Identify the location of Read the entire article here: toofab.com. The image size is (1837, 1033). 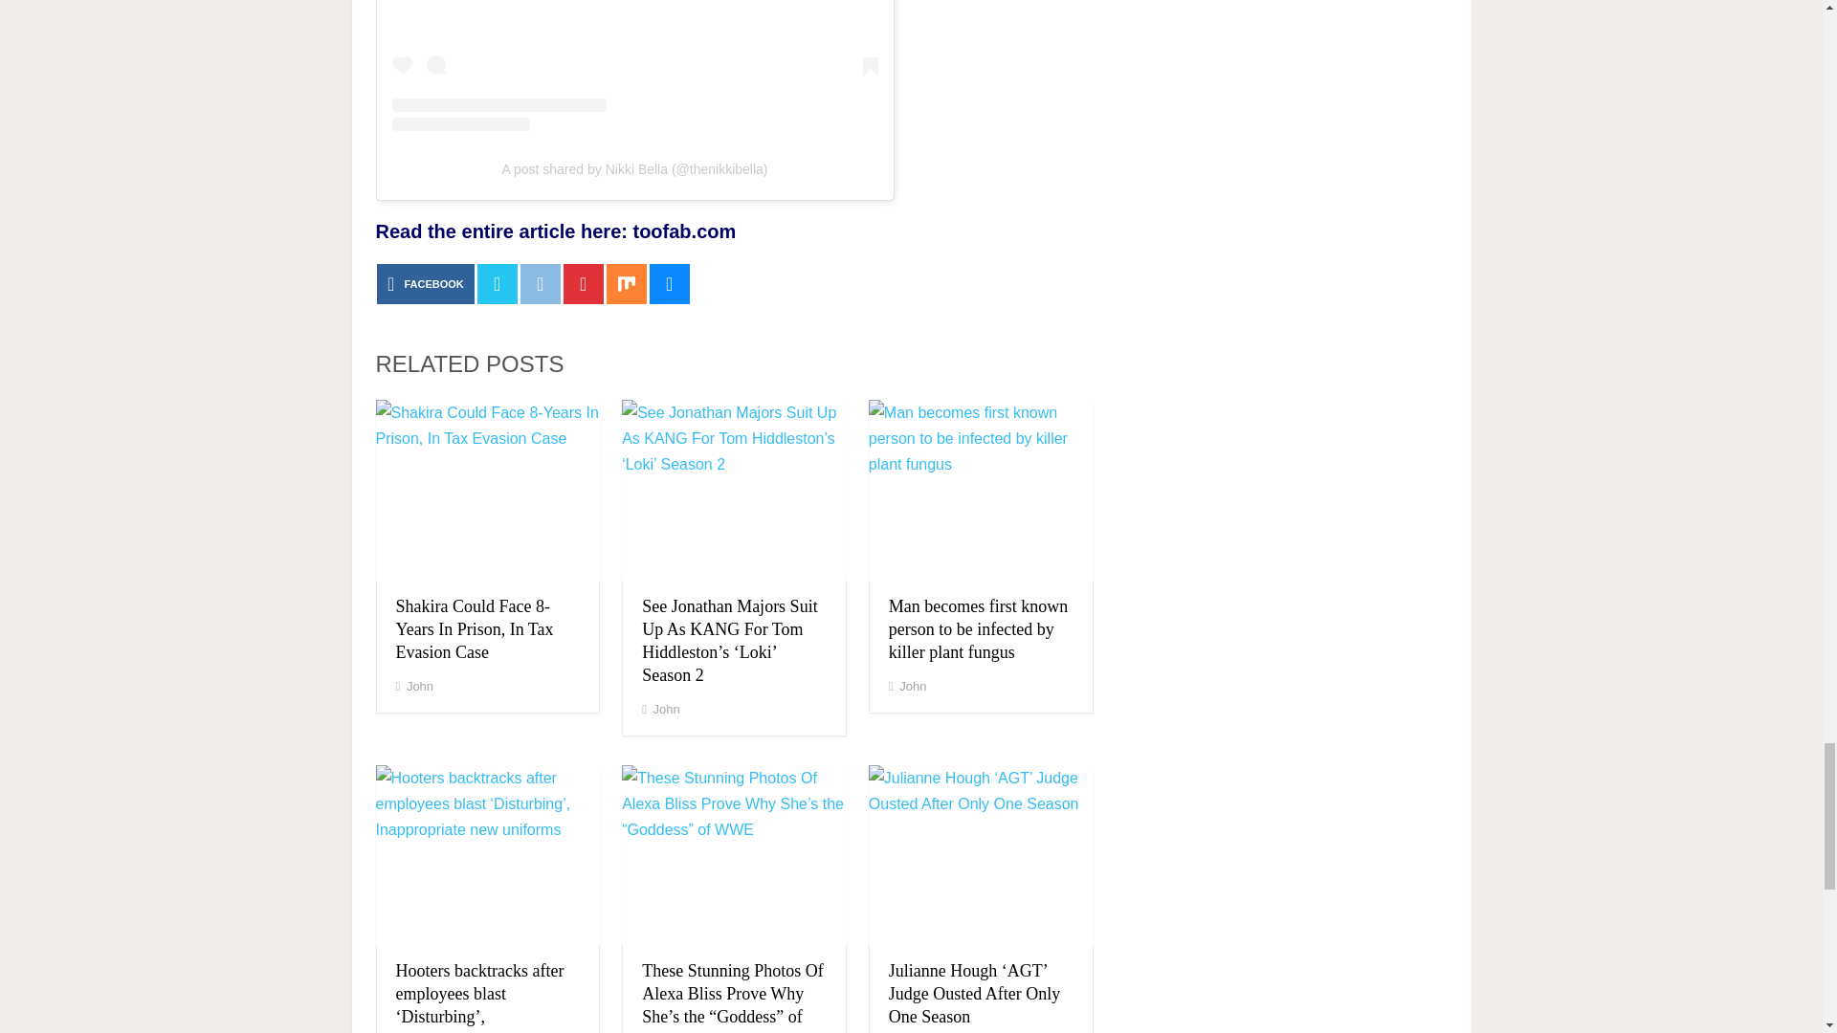
(555, 231).